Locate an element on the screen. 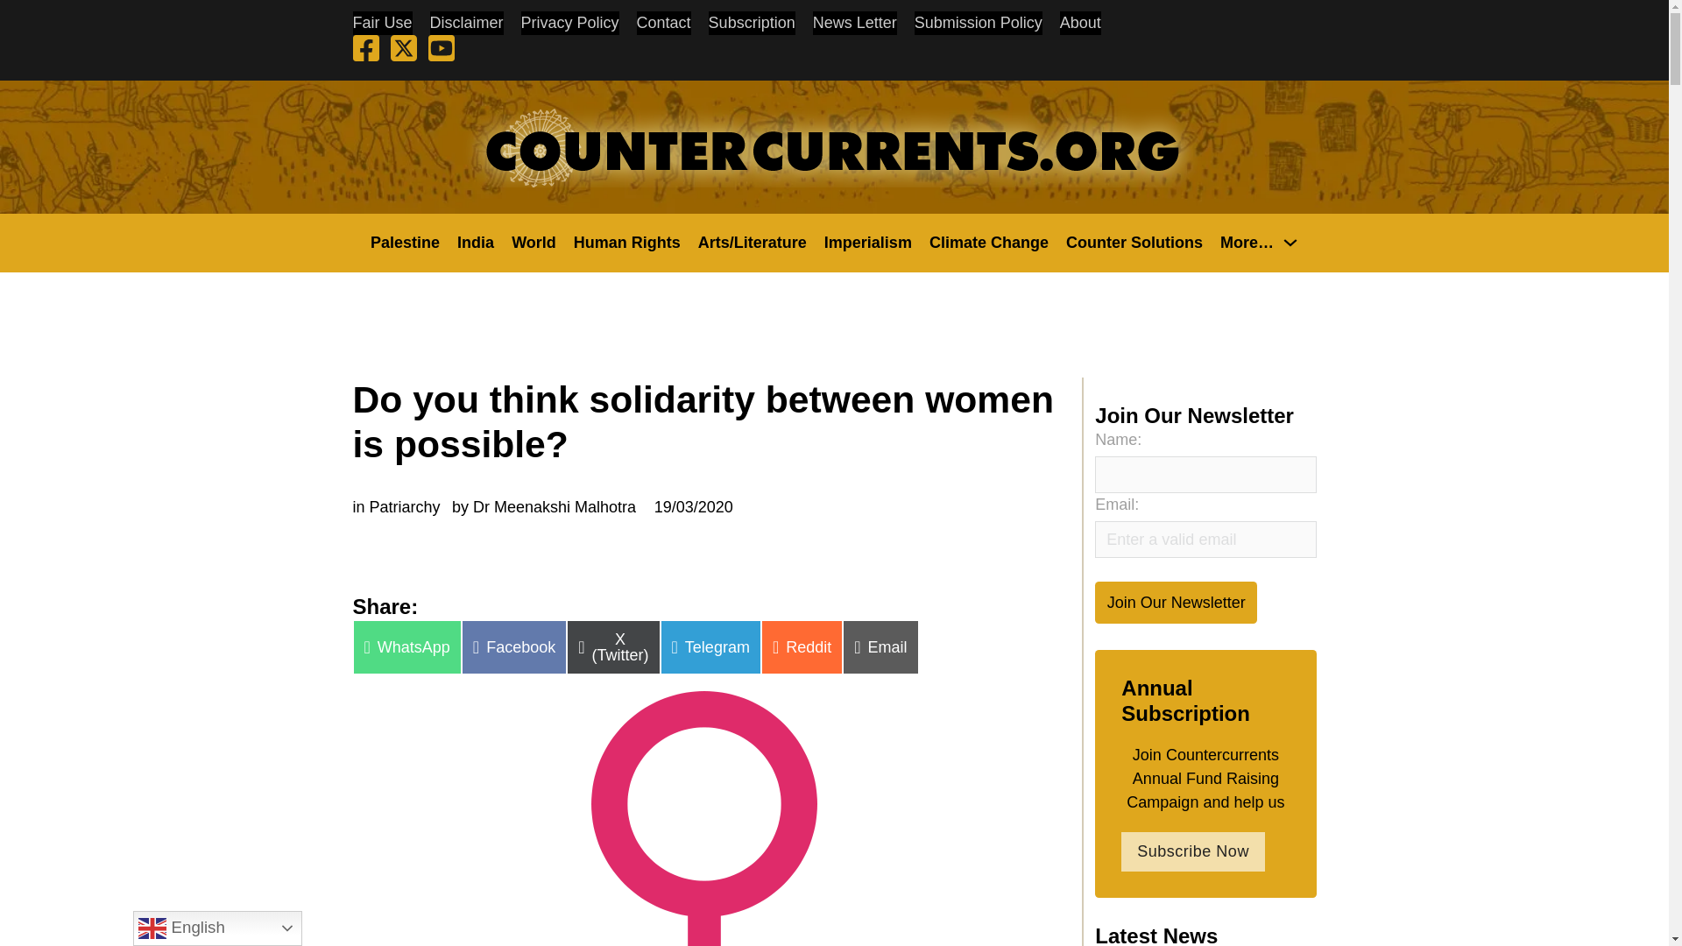 This screenshot has height=946, width=1682. Join Our Newsletter is located at coordinates (1176, 602).